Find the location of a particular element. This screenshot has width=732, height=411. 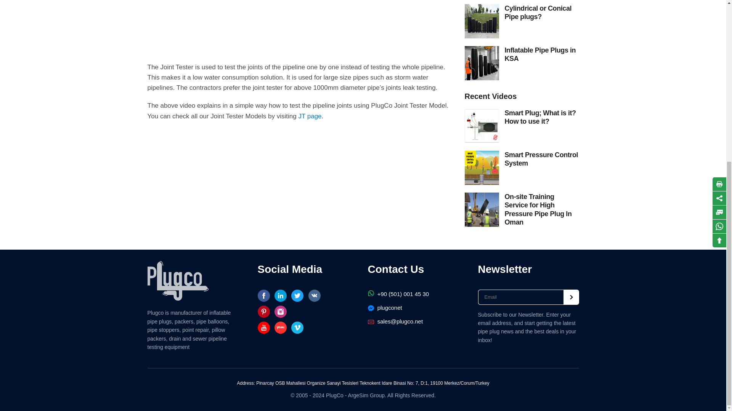

Inflatable Pipe Plugs in KSA is located at coordinates (542, 54).